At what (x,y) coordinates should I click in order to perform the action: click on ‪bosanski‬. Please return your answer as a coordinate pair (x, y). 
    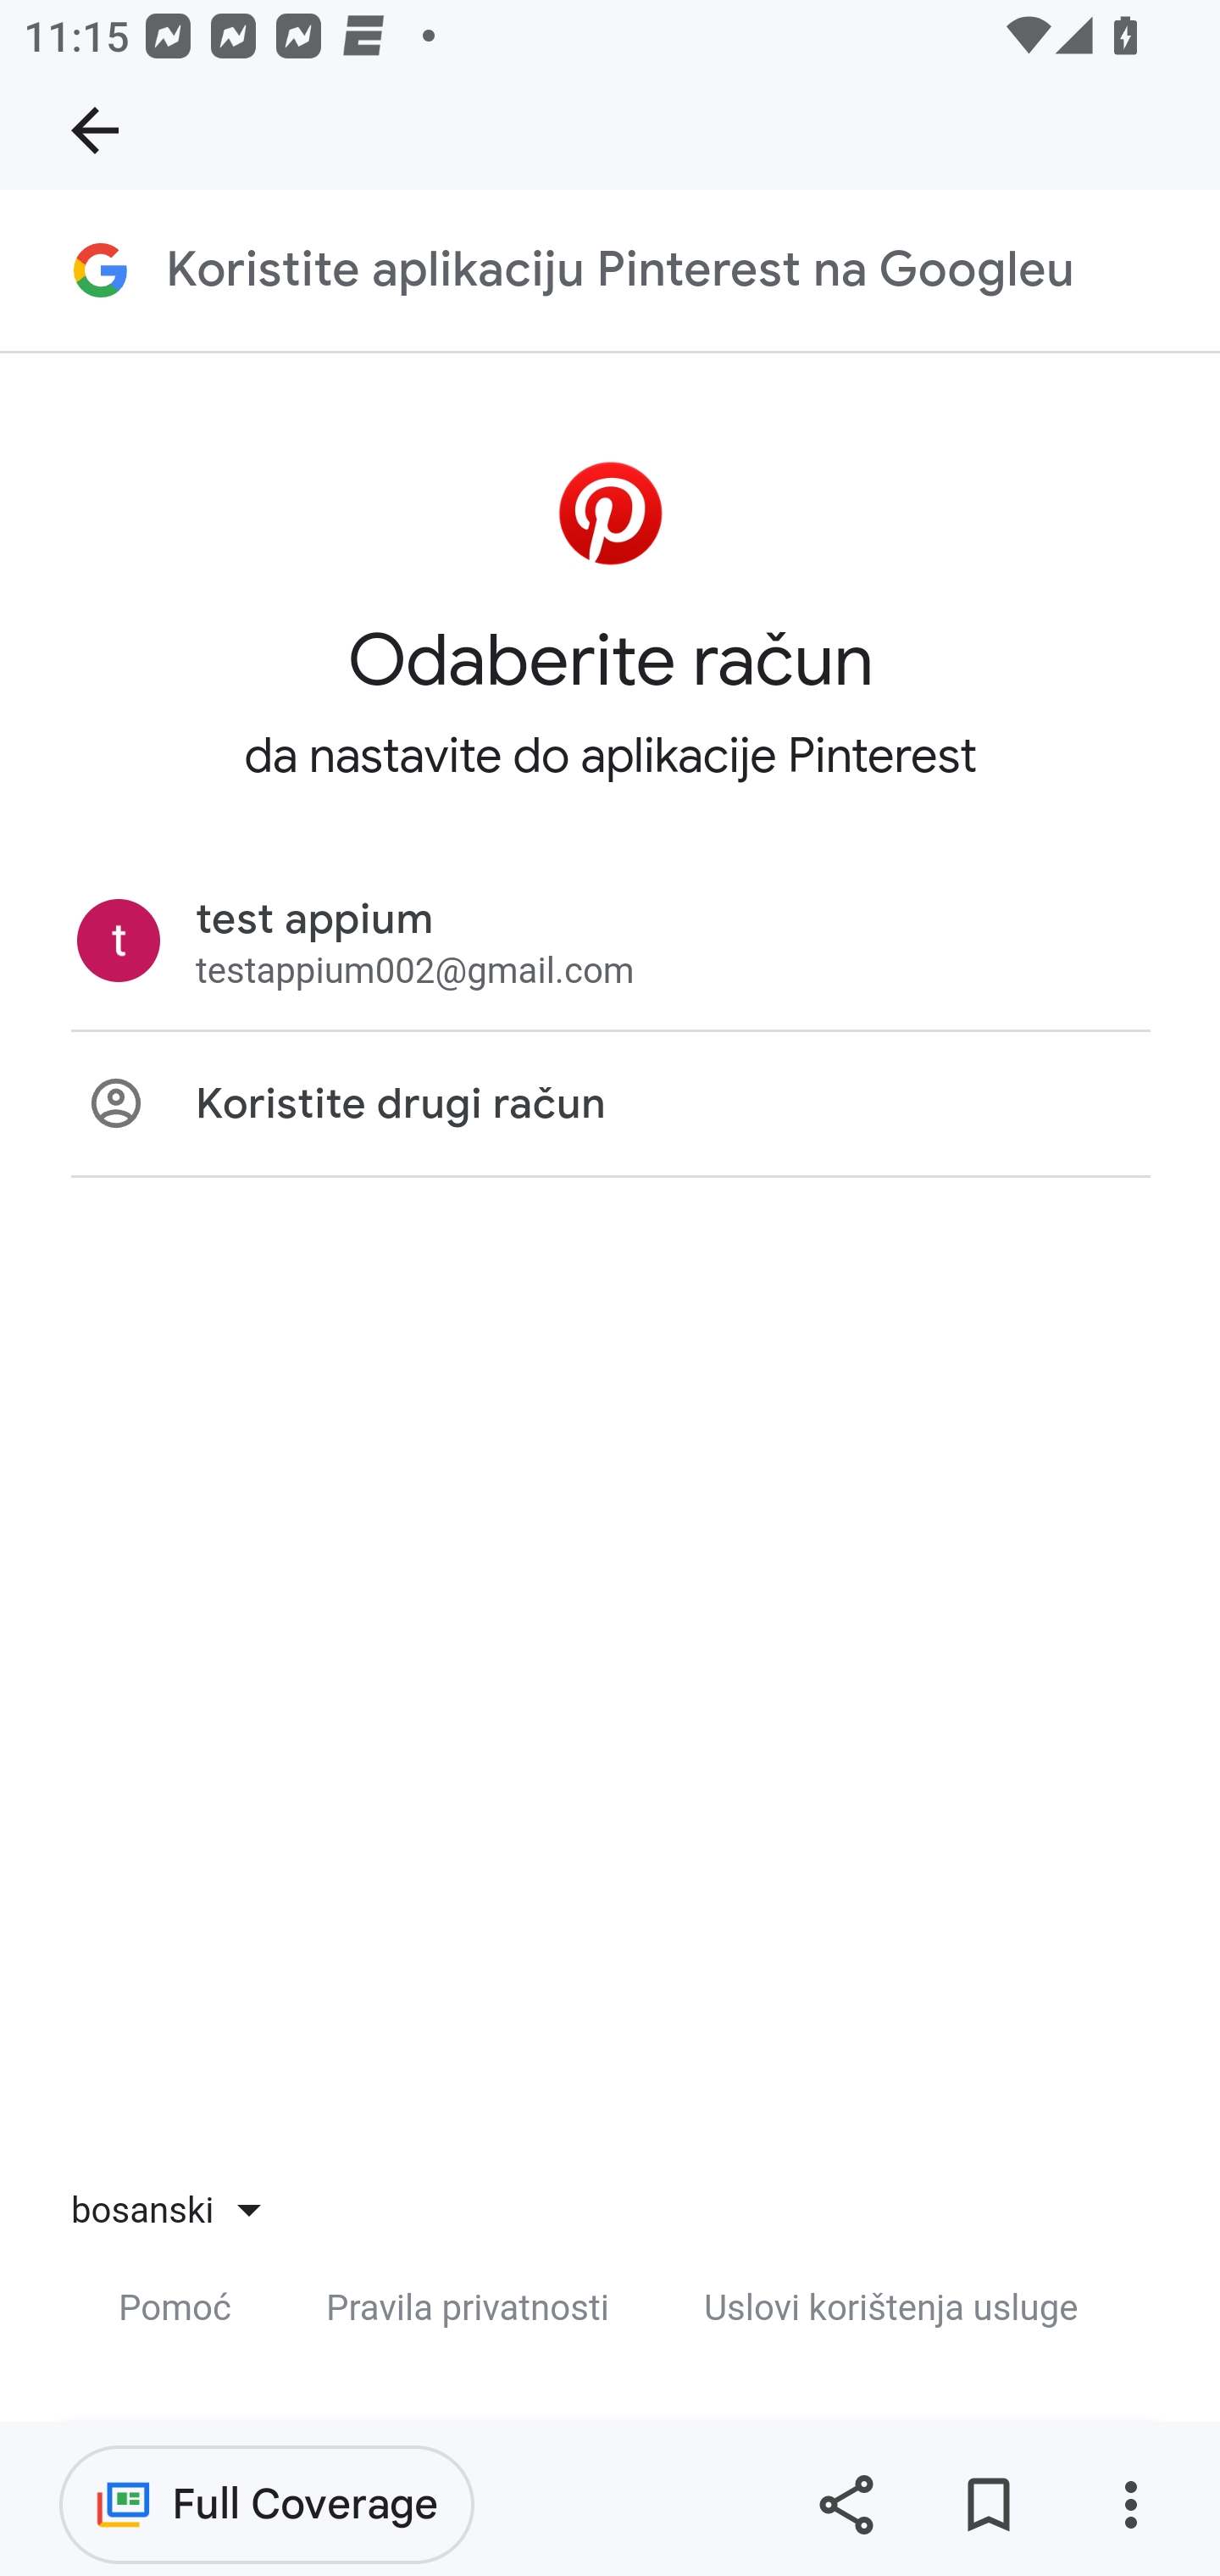
    Looking at the image, I should click on (154, 2212).